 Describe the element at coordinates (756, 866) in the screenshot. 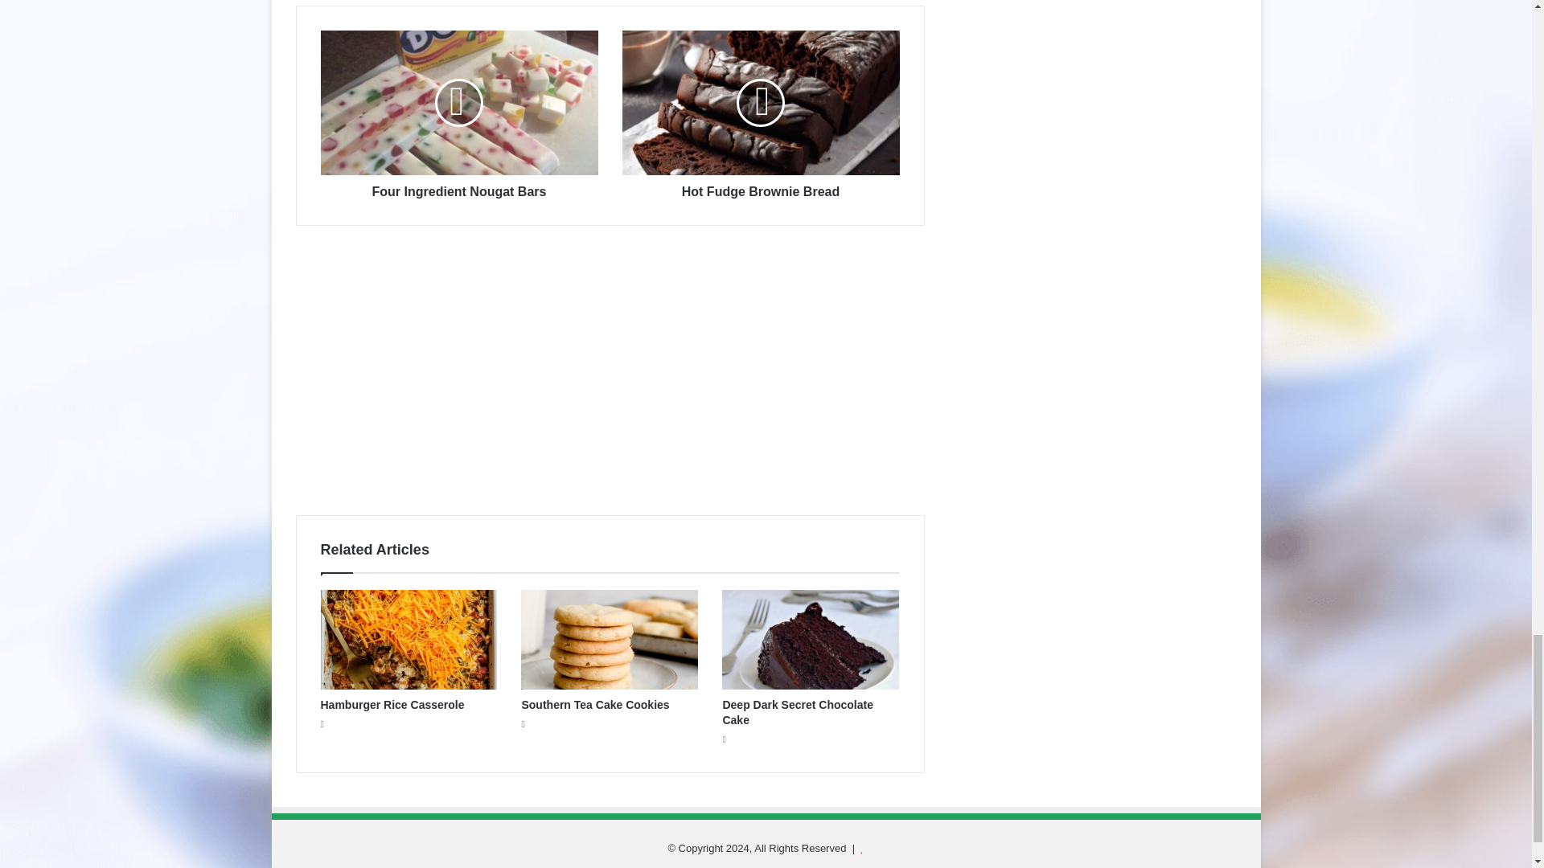

I see `X` at that location.